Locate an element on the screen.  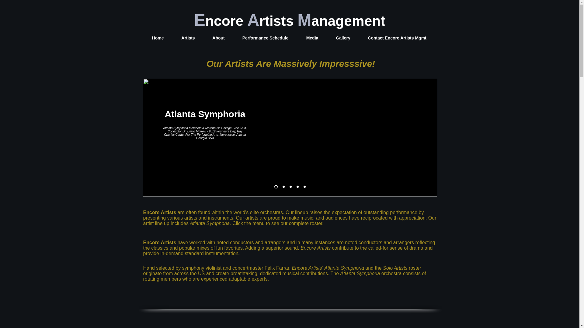
Media is located at coordinates (312, 37).